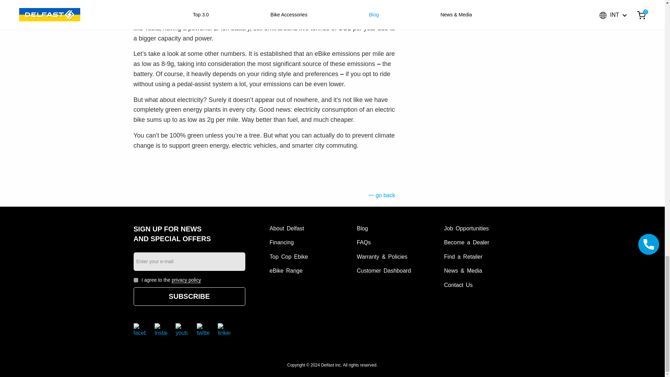 The height and width of the screenshot is (377, 670). What do you see at coordinates (135, 280) in the screenshot?
I see `on` at bounding box center [135, 280].